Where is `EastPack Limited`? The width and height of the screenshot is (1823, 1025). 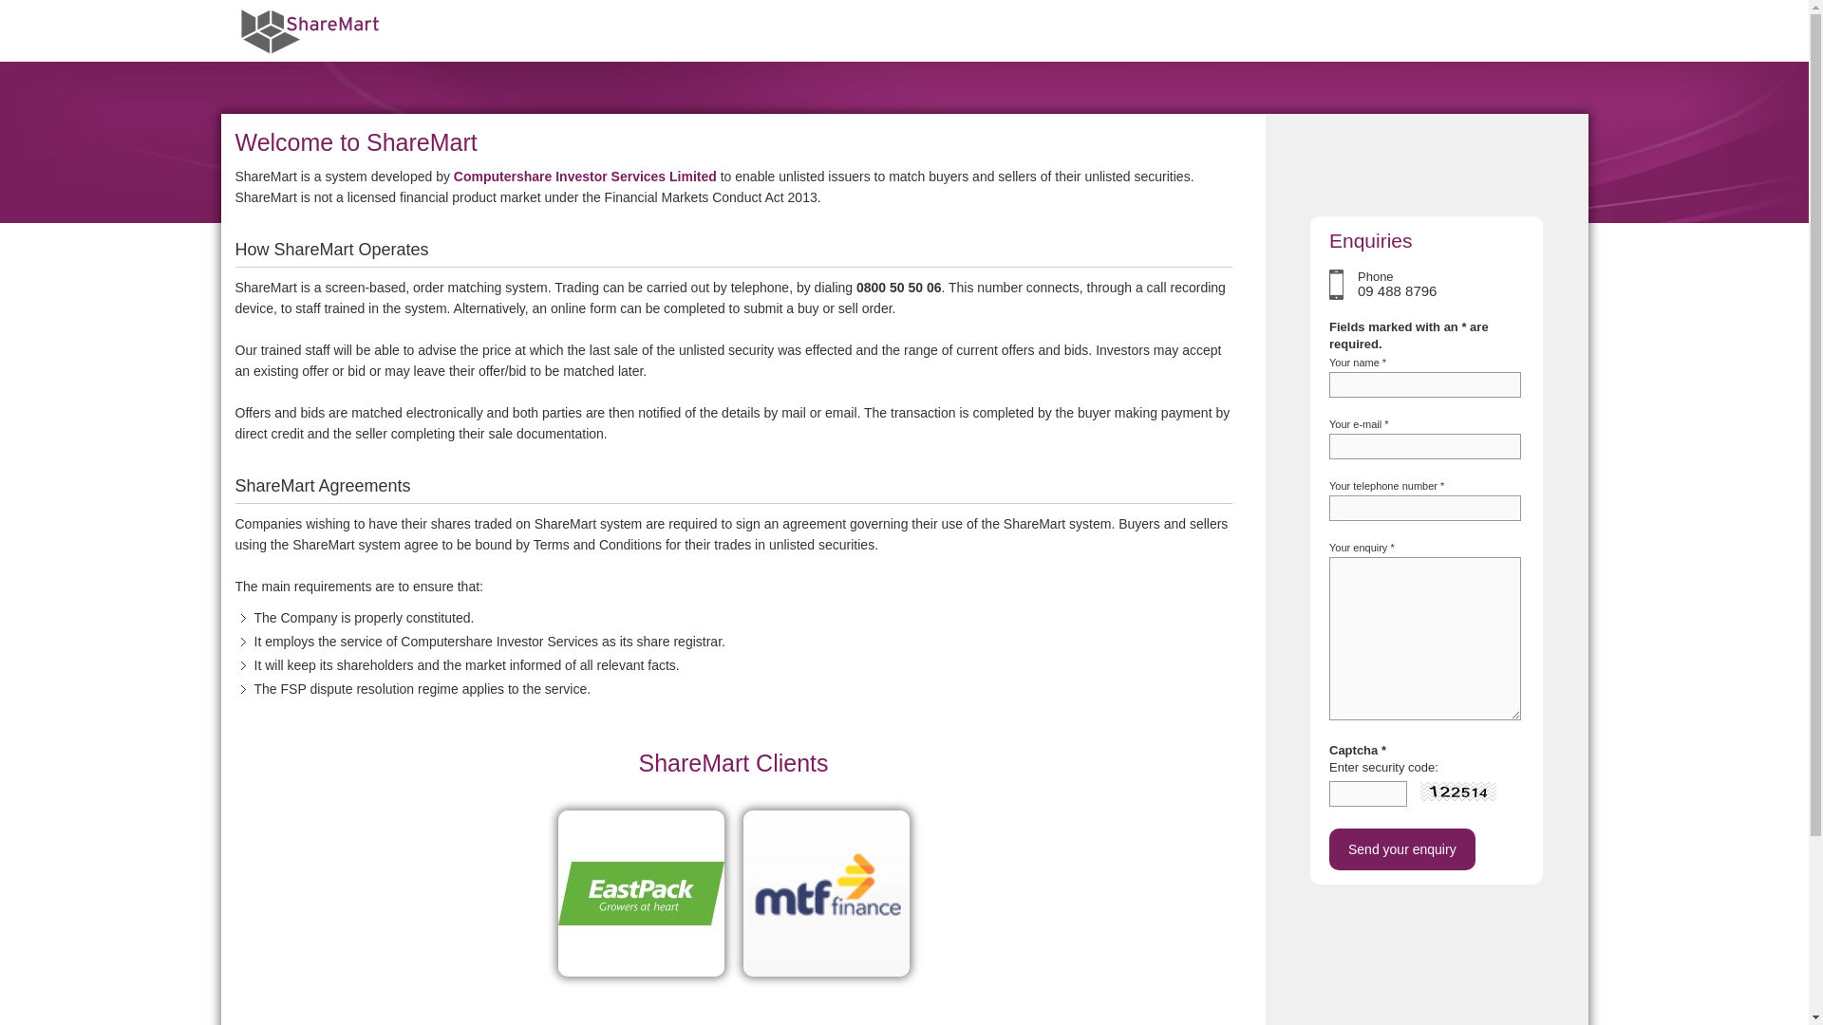
EastPack Limited is located at coordinates (640, 894).